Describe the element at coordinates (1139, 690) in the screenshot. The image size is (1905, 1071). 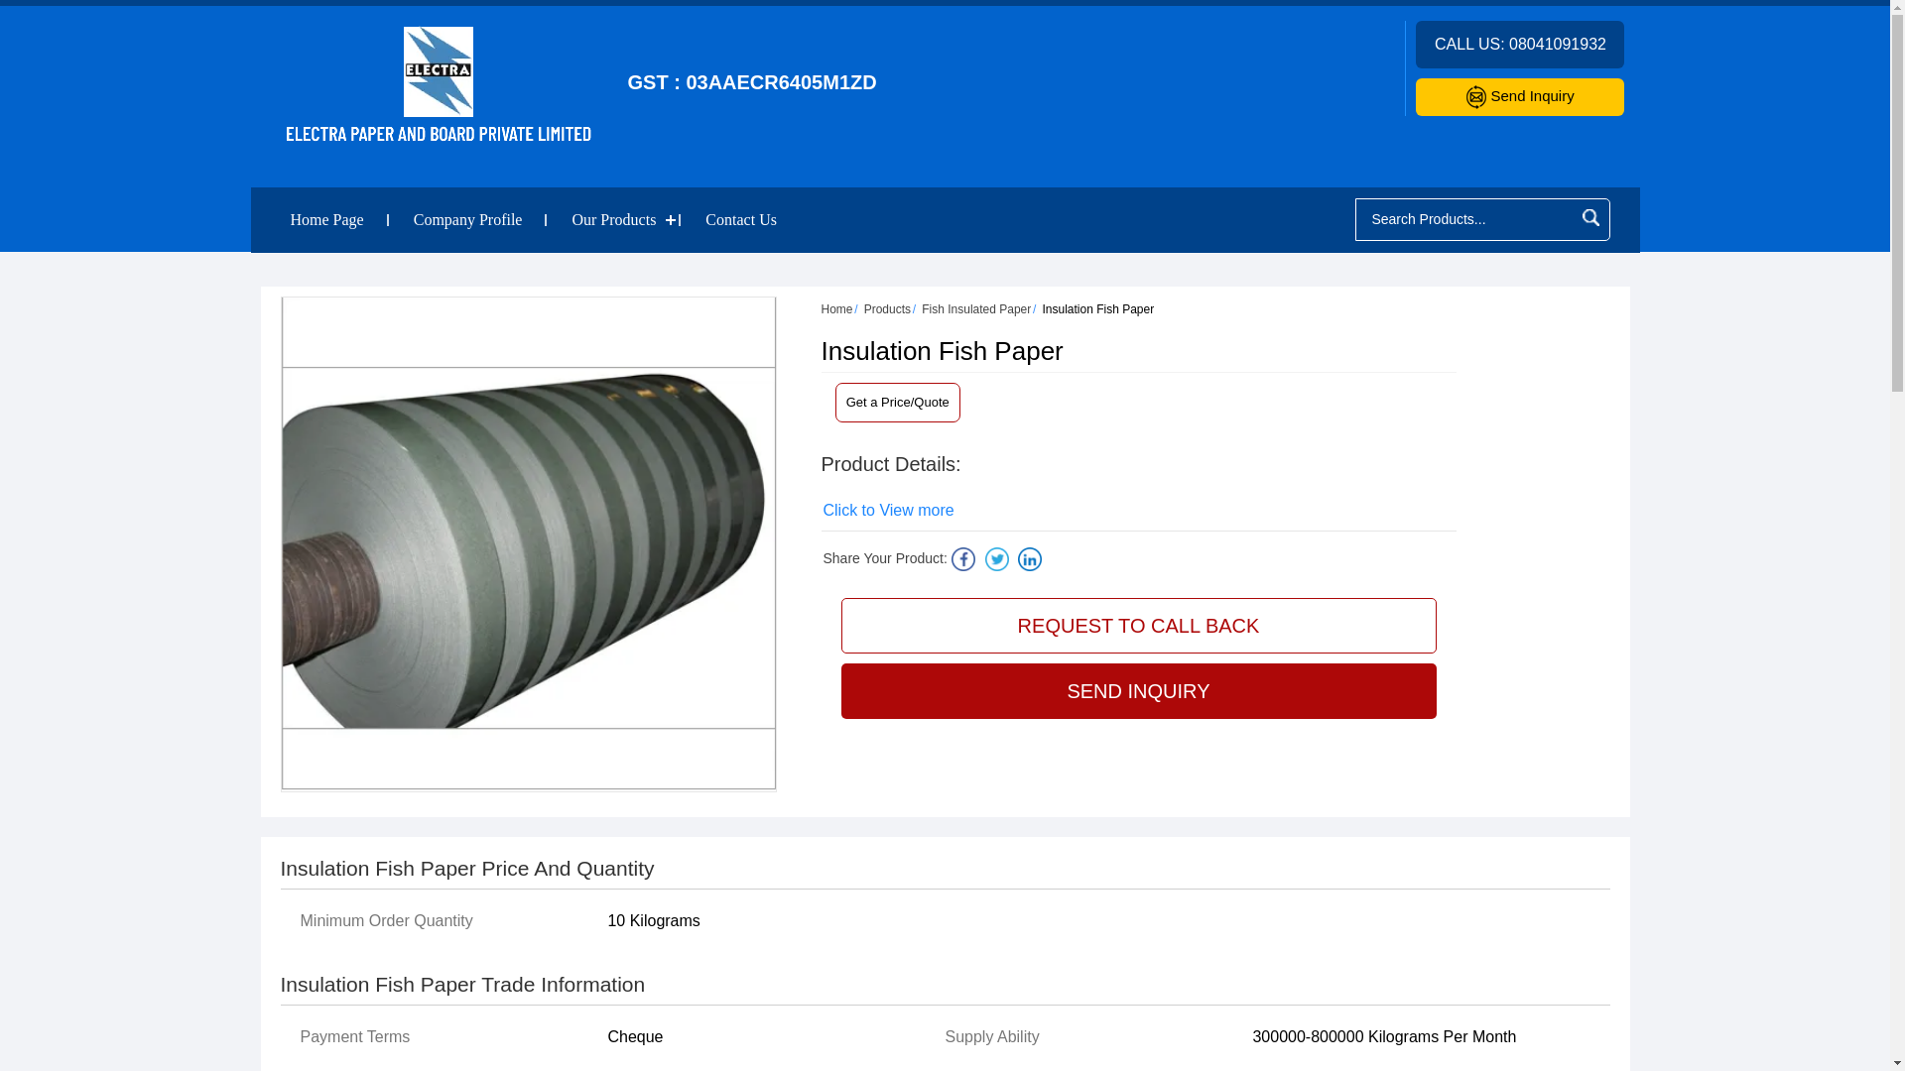
I see `SEND INQUIRY` at that location.